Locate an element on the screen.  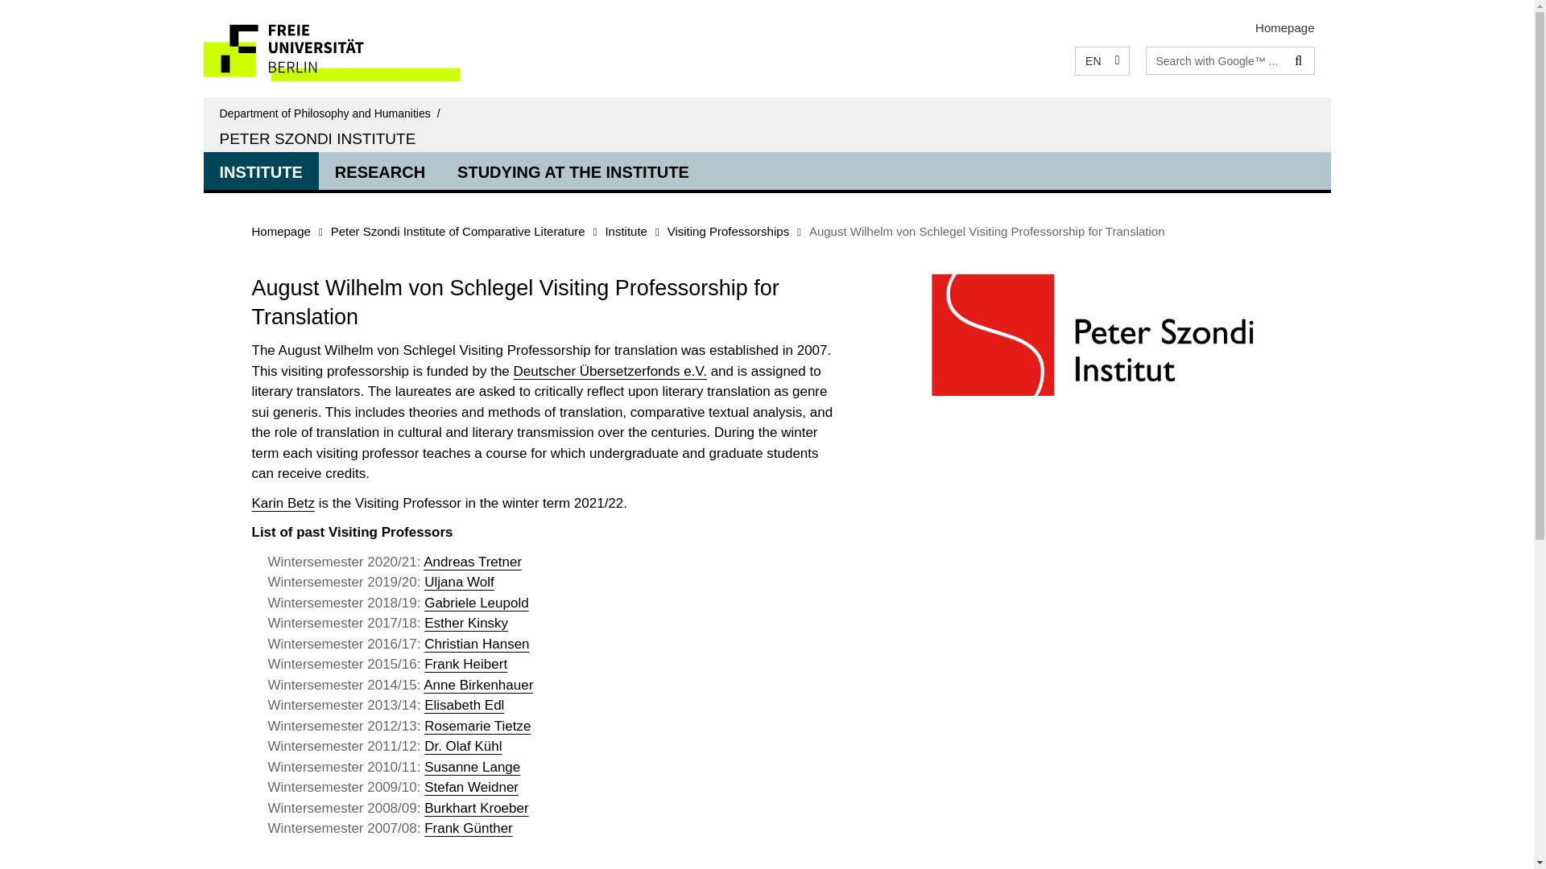
PETER SZONDI INSTITUTE is located at coordinates (317, 138).